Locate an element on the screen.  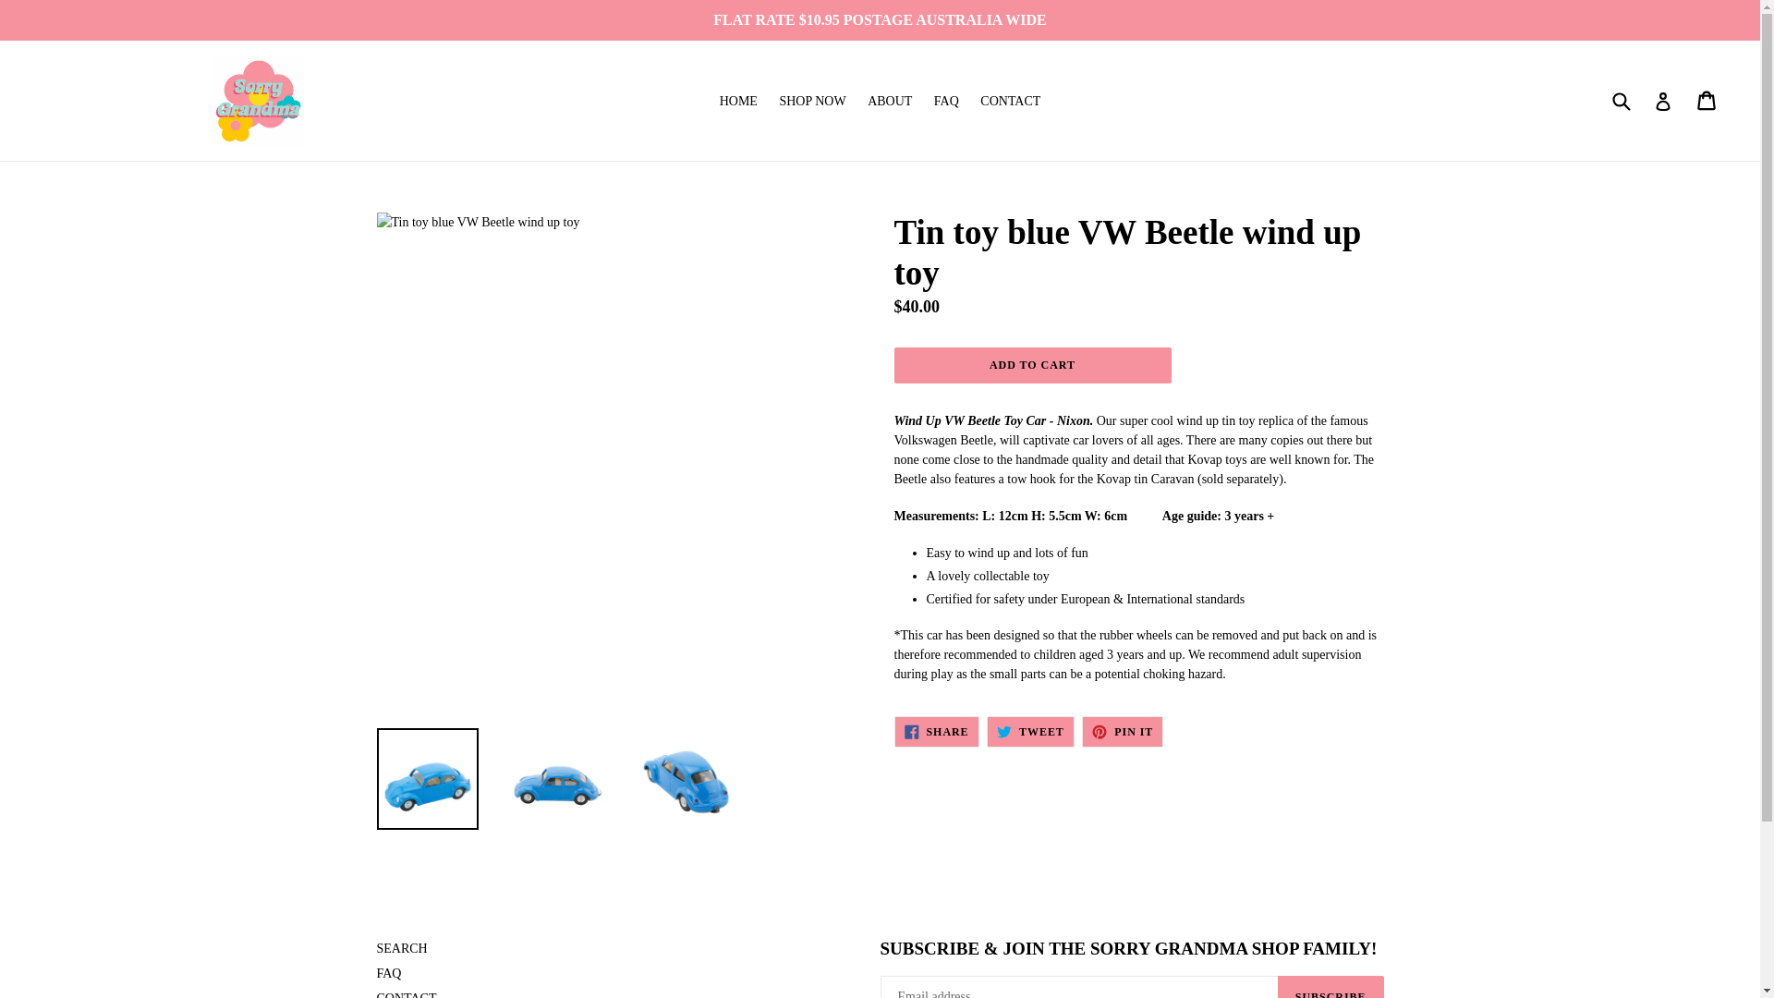
SHOP NOW is located at coordinates (1123, 732).